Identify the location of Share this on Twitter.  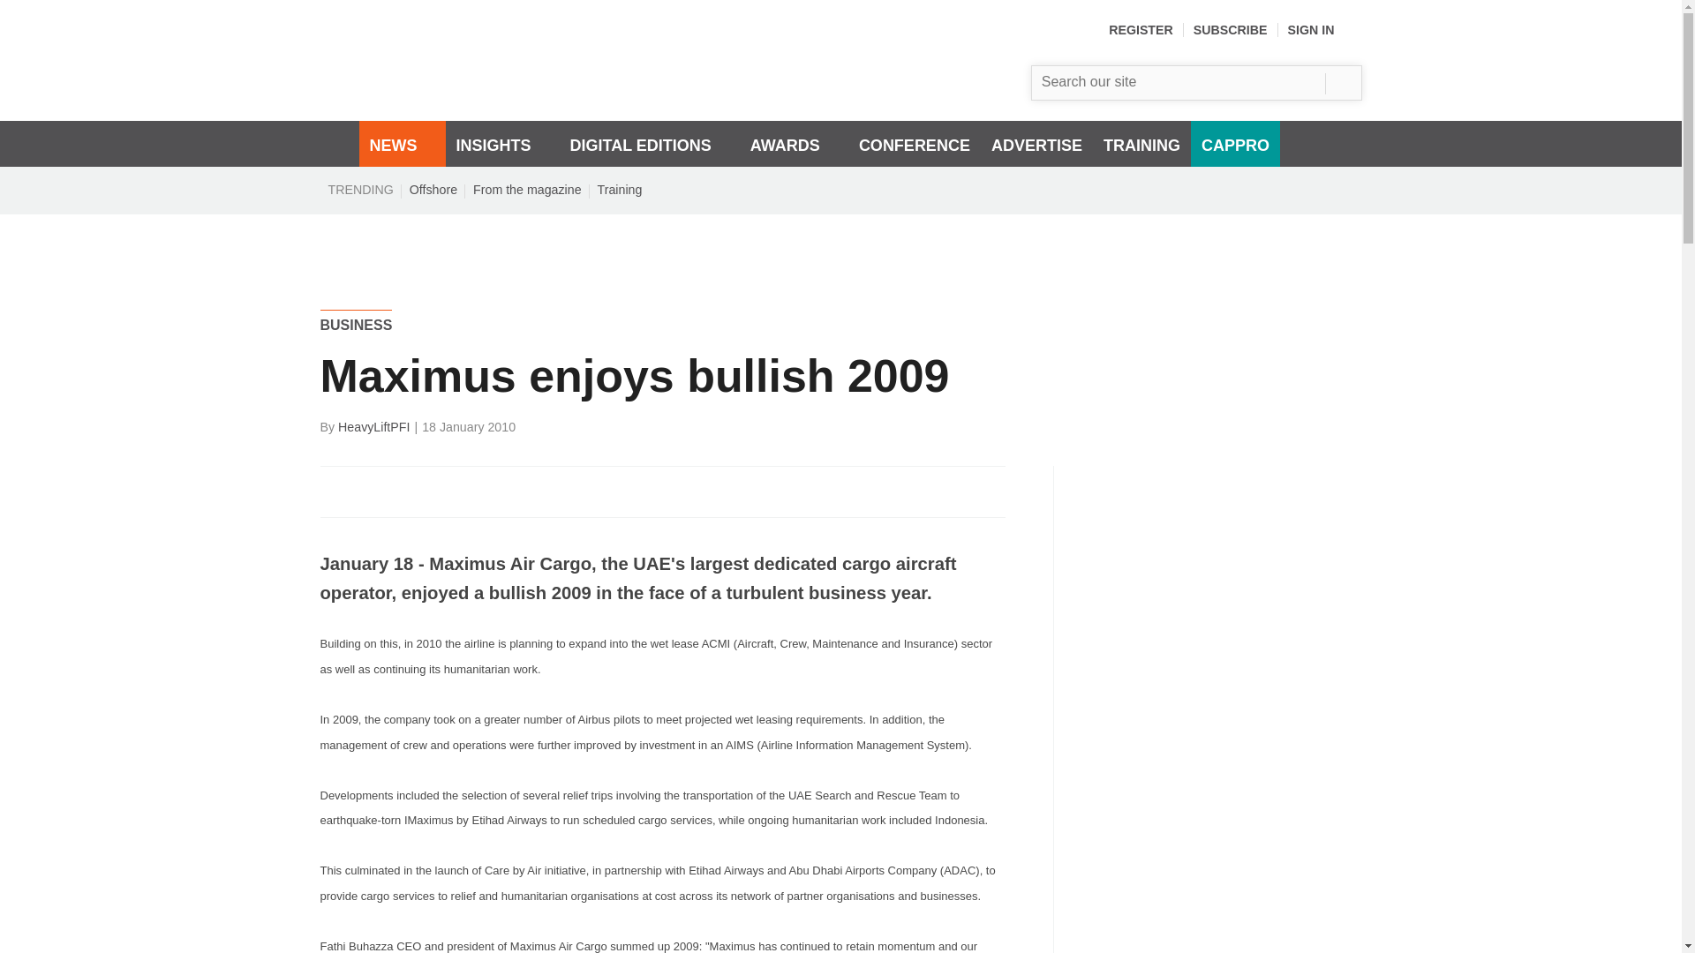
(373, 491).